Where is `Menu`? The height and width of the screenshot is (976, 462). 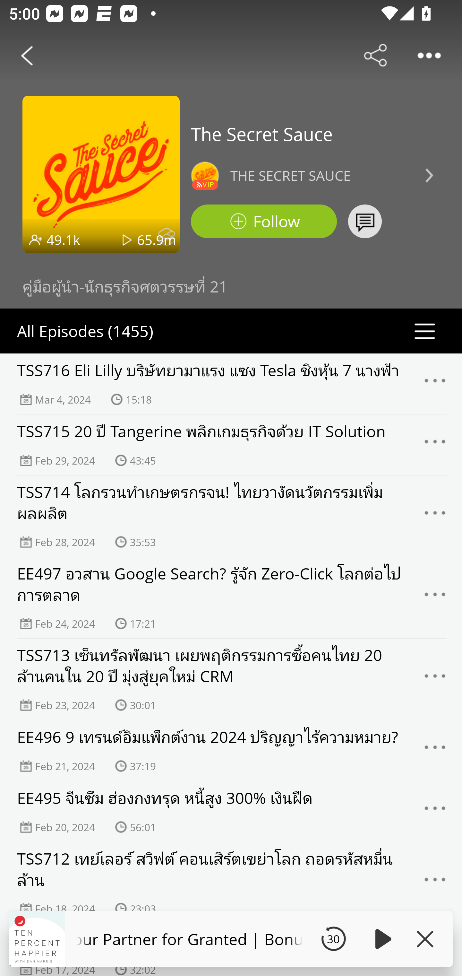
Menu is located at coordinates (435, 598).